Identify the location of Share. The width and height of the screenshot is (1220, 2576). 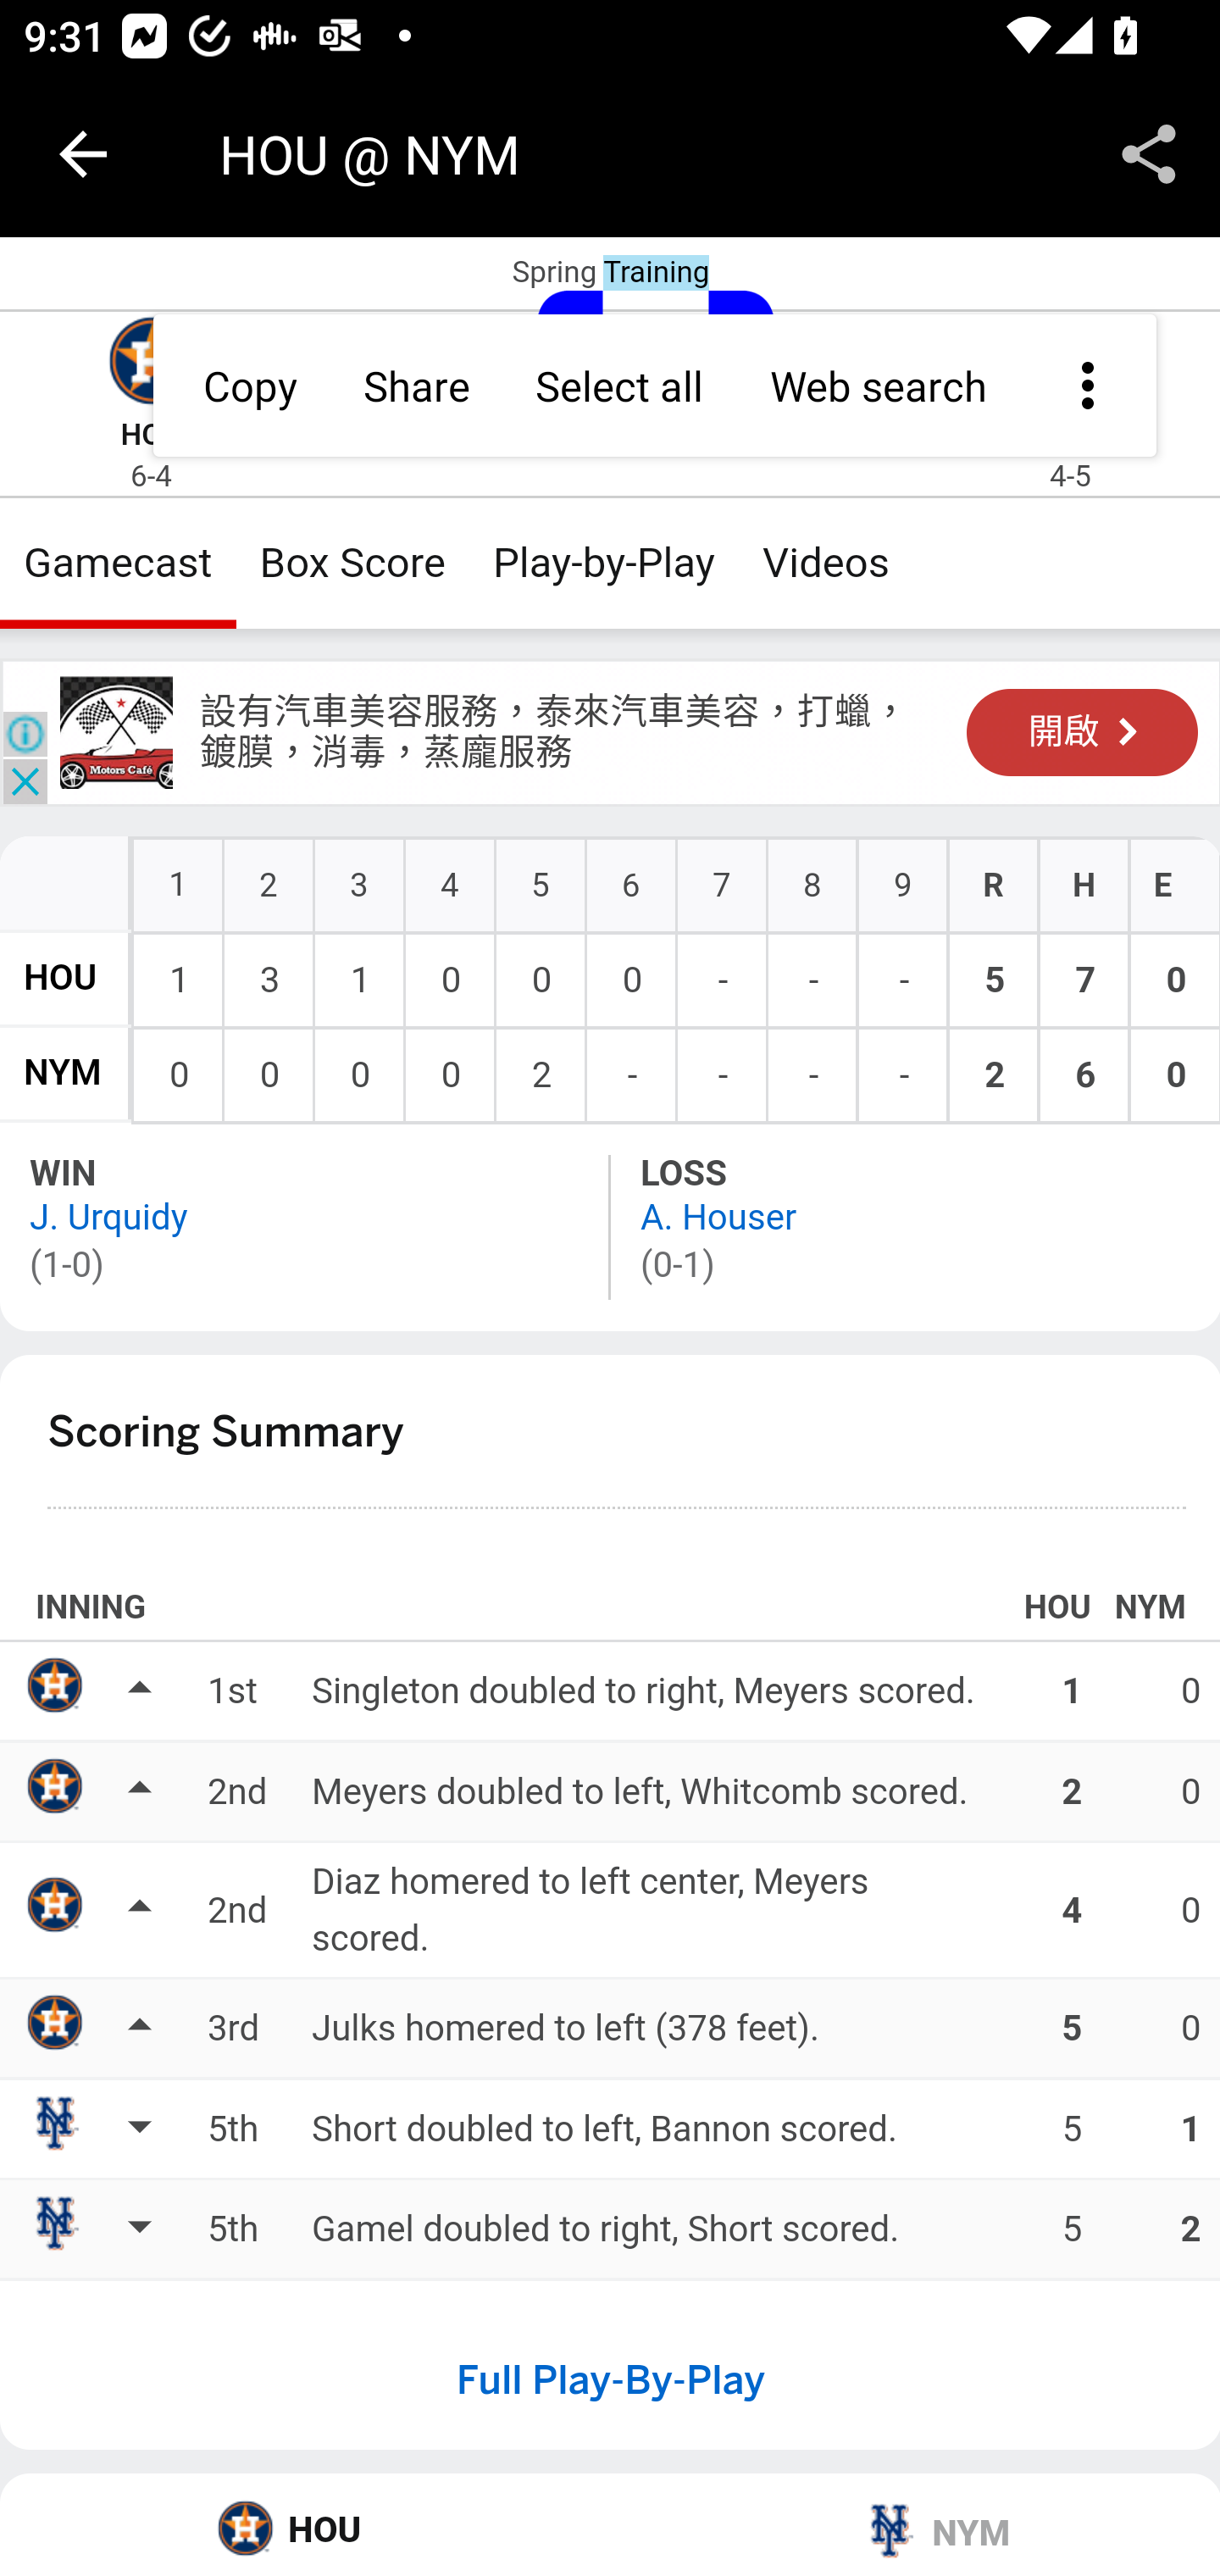
(1149, 154).